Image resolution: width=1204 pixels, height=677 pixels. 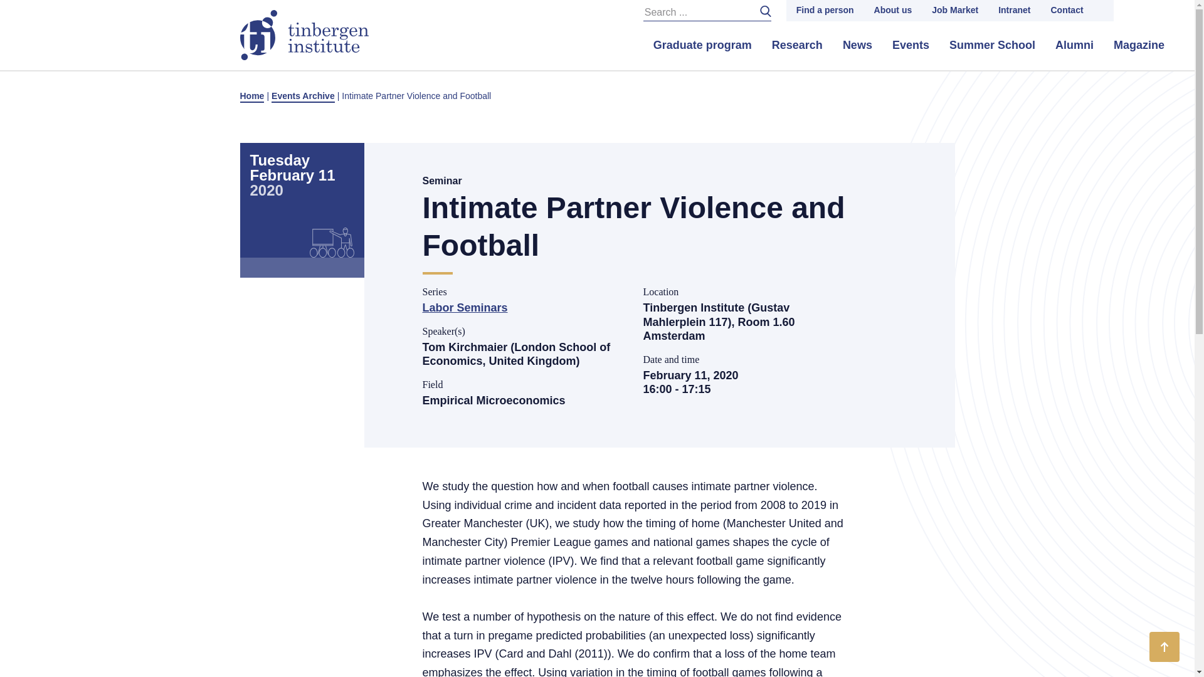 I want to click on News, so click(x=858, y=45).